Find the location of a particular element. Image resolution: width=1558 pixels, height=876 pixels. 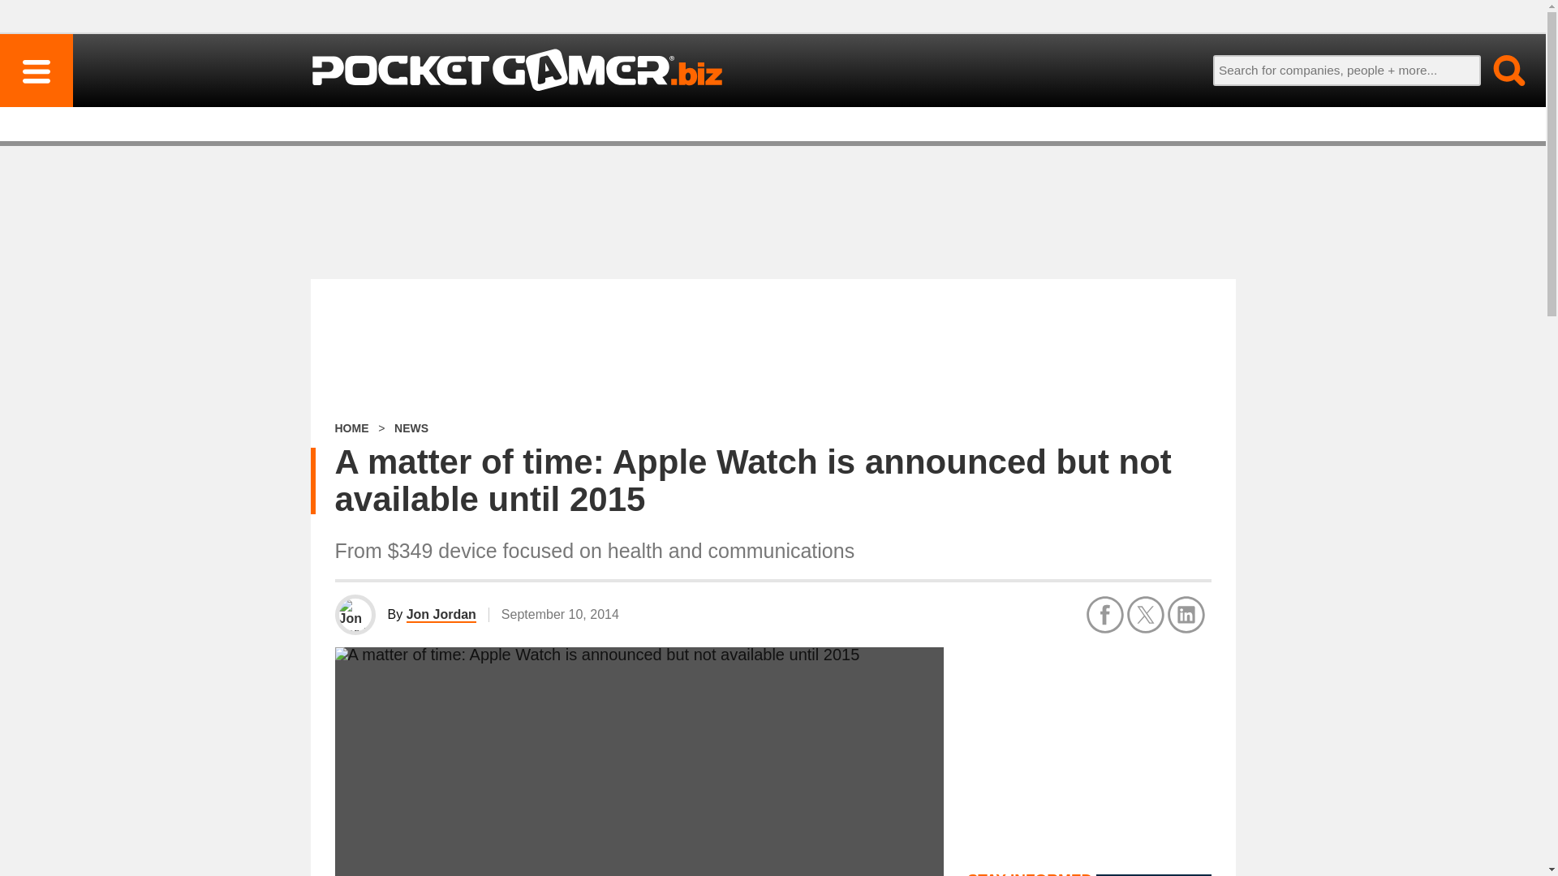

Jon Jordan is located at coordinates (441, 615).